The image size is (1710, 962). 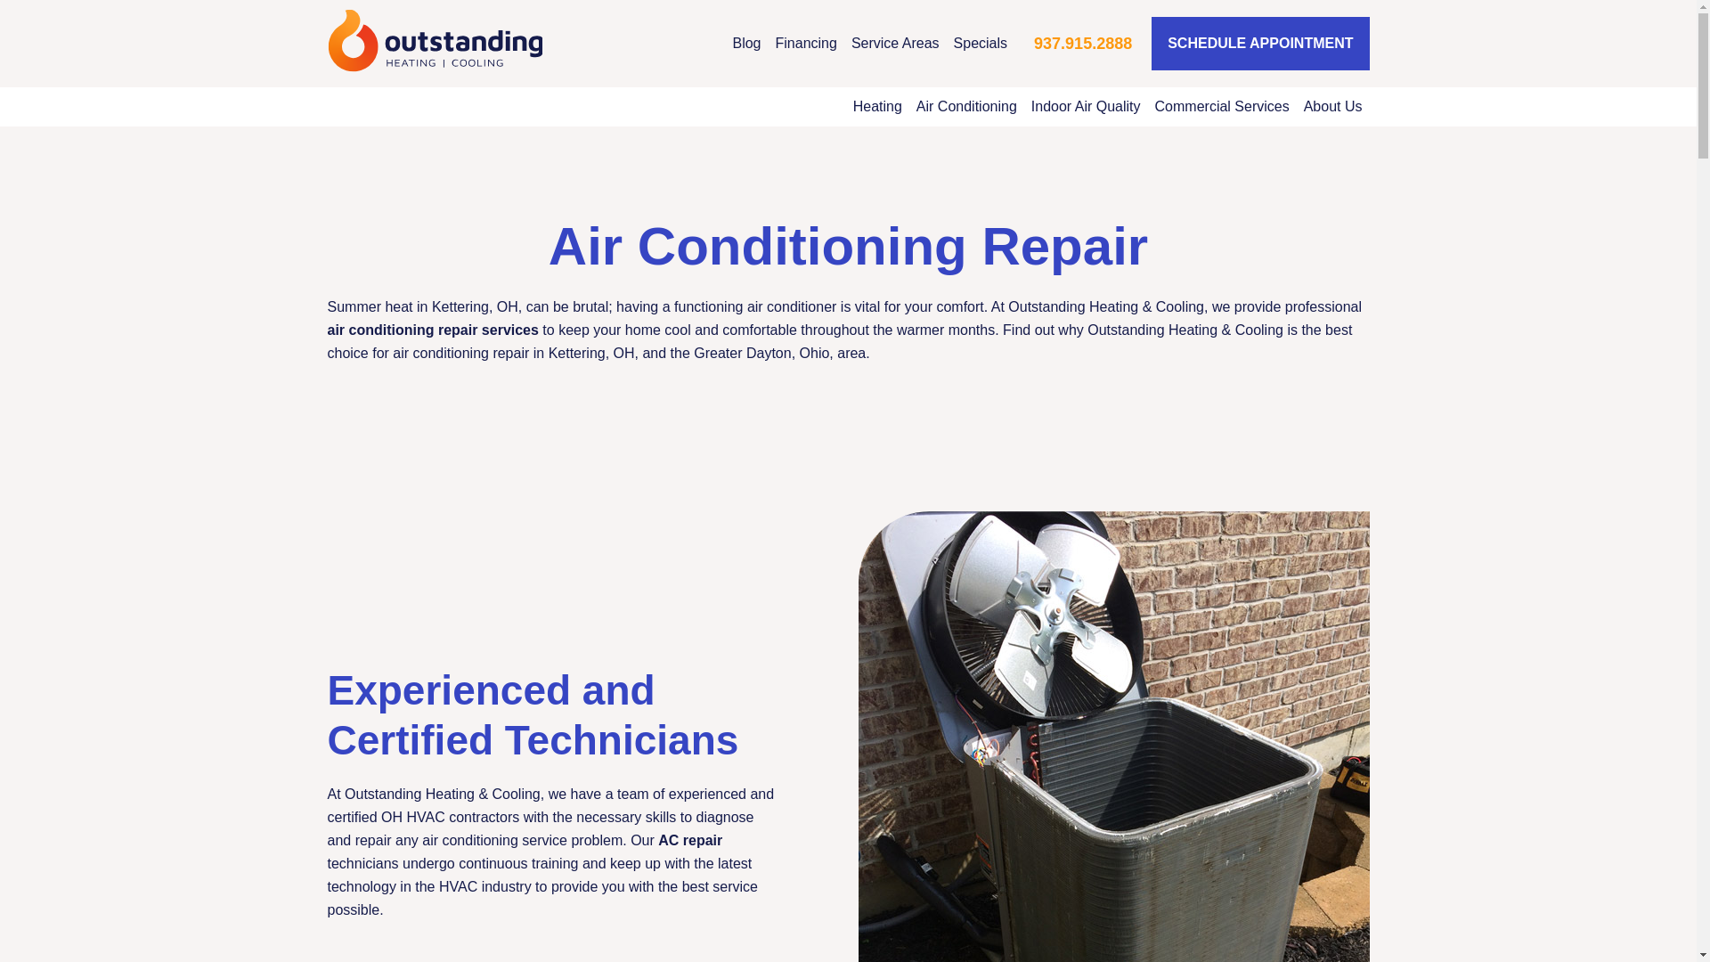 I want to click on Specials, so click(x=980, y=43).